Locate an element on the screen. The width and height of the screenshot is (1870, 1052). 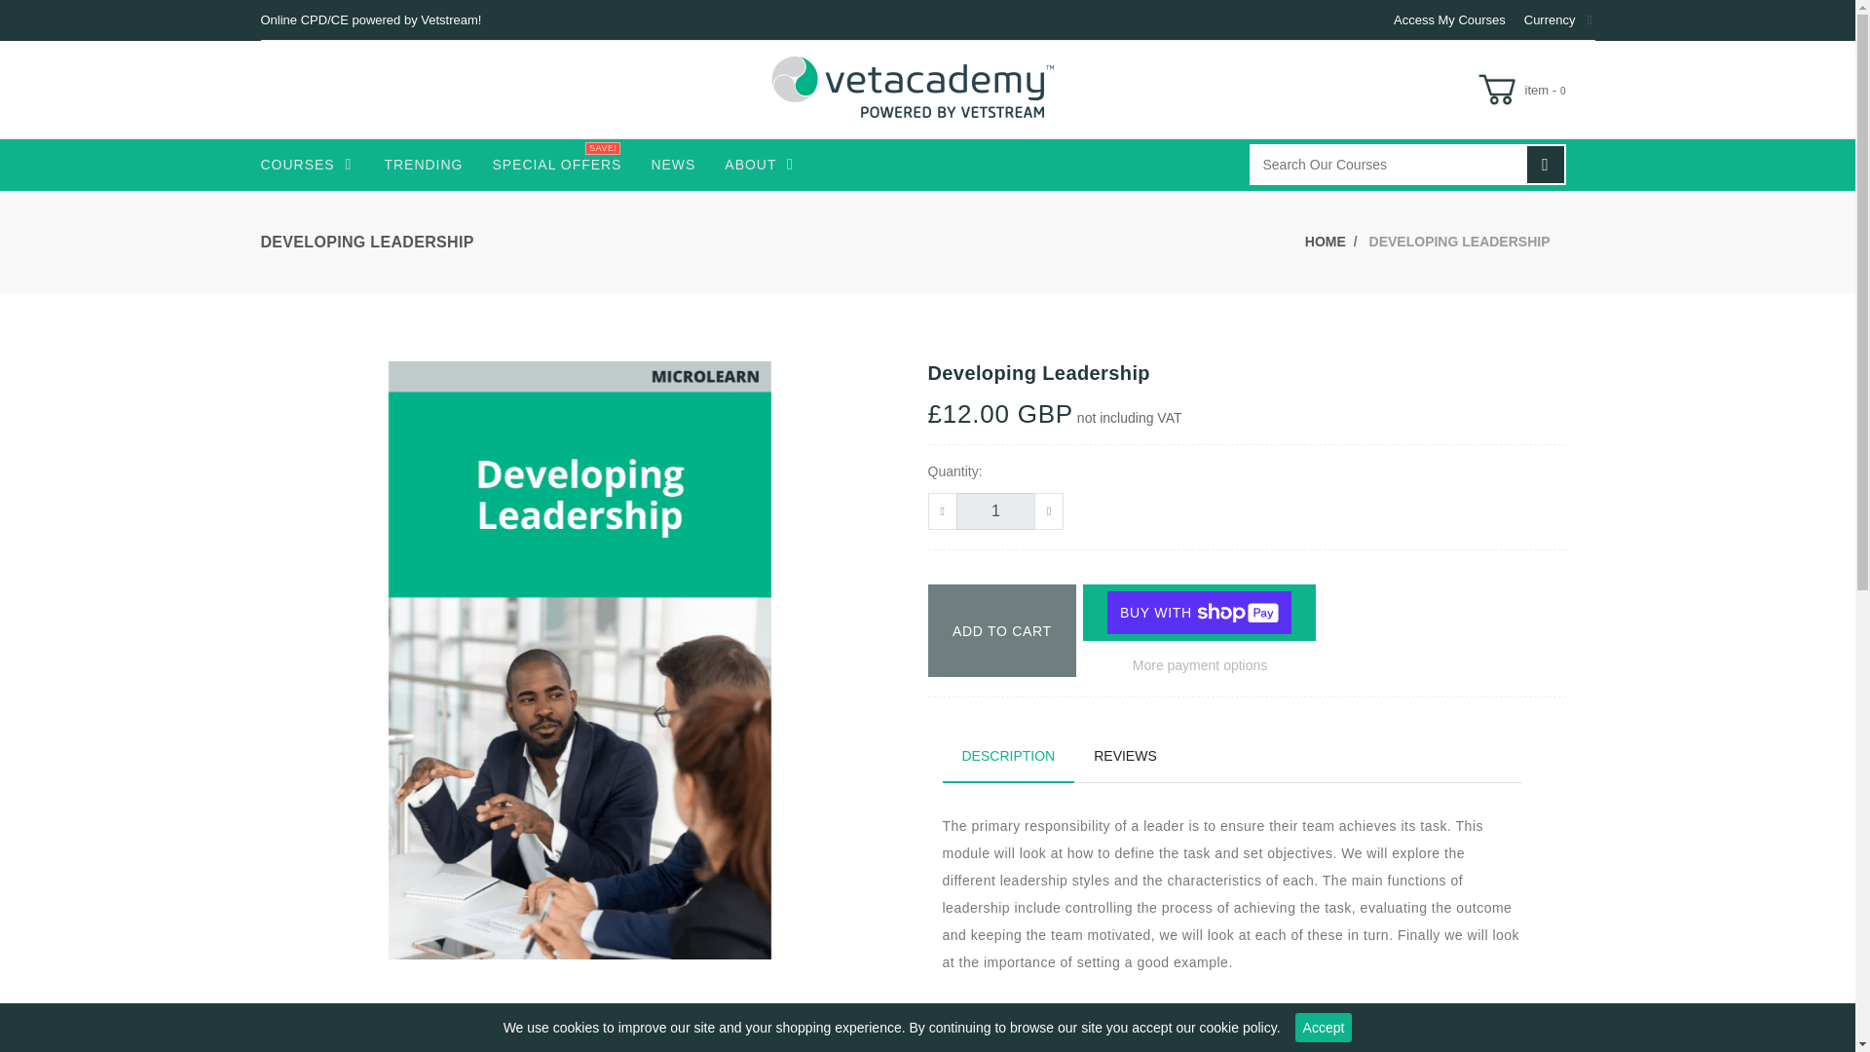
Access My Courses is located at coordinates (1449, 19).